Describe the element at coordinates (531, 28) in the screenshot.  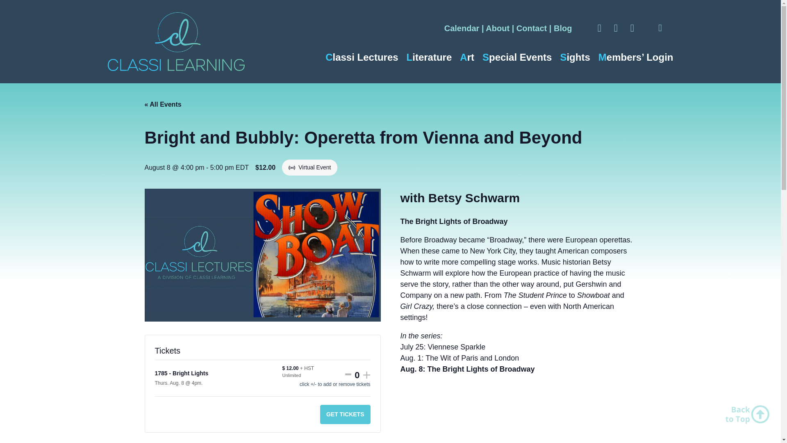
I see `Contact` at that location.